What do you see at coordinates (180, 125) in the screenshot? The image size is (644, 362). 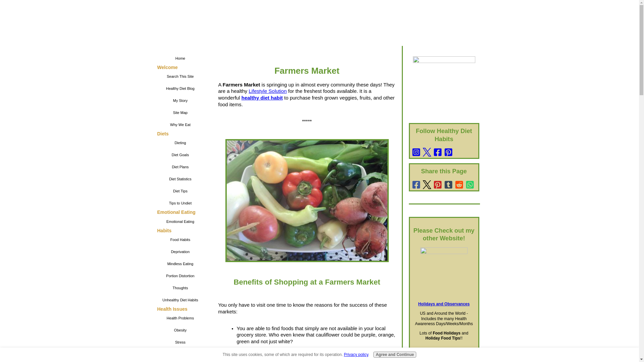 I see `Why We Eat` at bounding box center [180, 125].